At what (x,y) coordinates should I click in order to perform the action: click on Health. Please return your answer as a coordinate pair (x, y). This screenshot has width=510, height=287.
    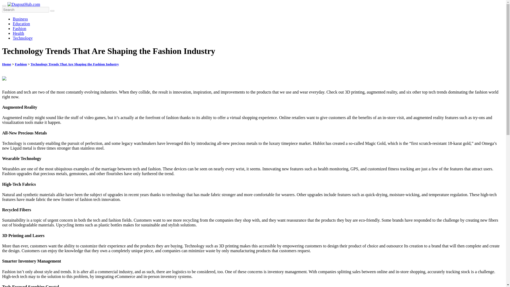
    Looking at the image, I should click on (18, 33).